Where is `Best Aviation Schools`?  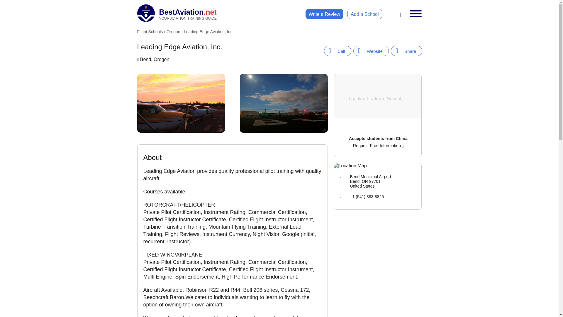 Best Aviation Schools is located at coordinates (177, 13).